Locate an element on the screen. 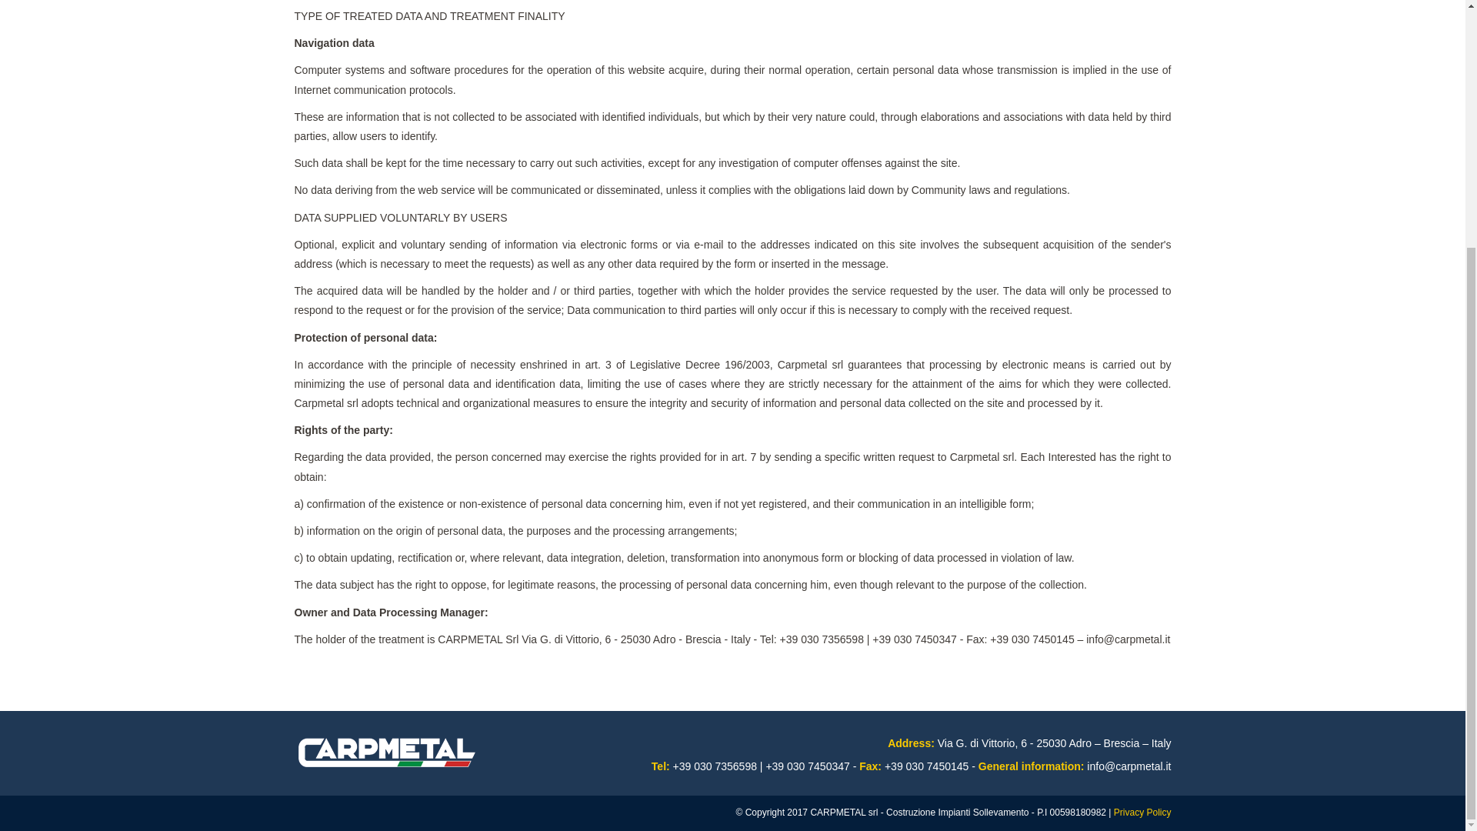 The width and height of the screenshot is (1477, 831). Privacy Policy is located at coordinates (1142, 812).